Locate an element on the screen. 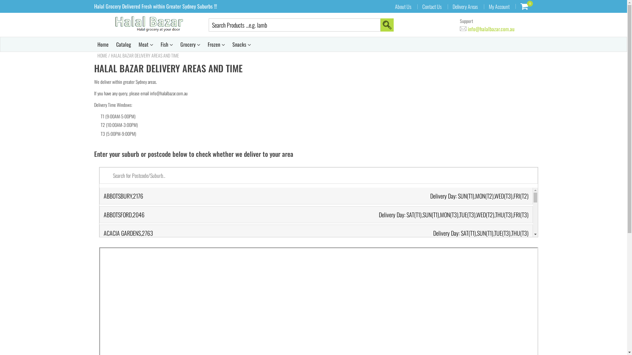 This screenshot has width=632, height=355. info@halalbazar.com.au is located at coordinates (487, 29).